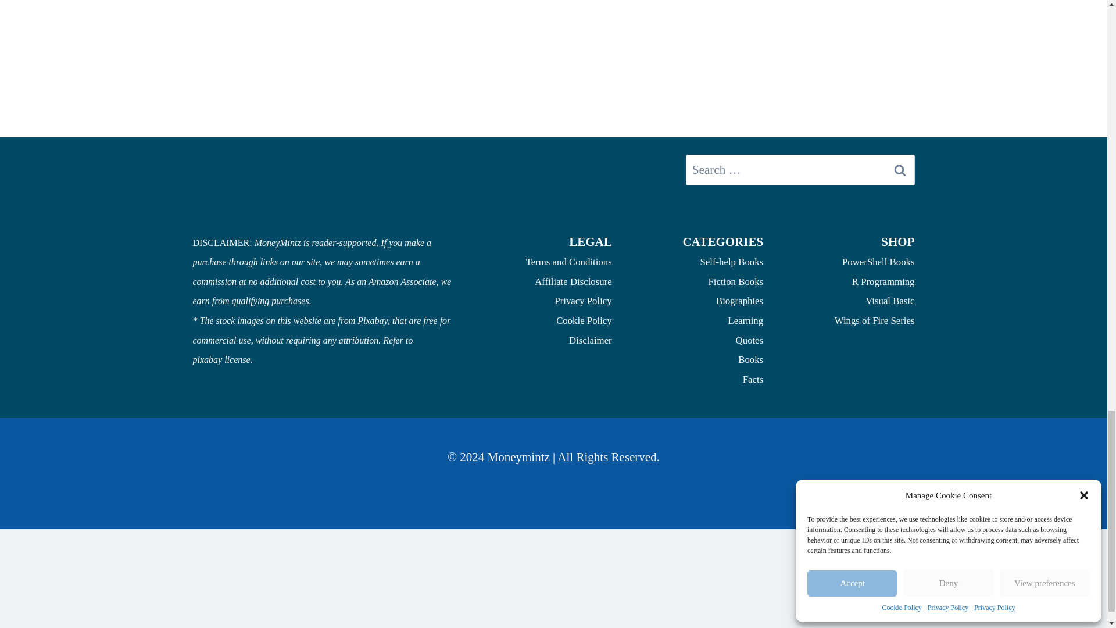 This screenshot has height=628, width=1116. I want to click on Affiliate Disclosure, so click(573, 281).